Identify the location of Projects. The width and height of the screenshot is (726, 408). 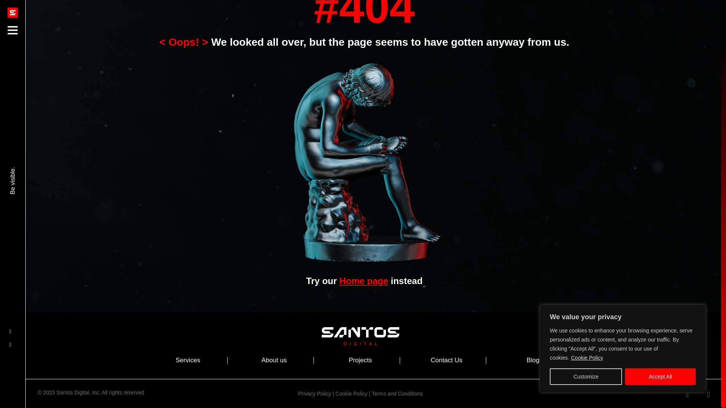
(360, 360).